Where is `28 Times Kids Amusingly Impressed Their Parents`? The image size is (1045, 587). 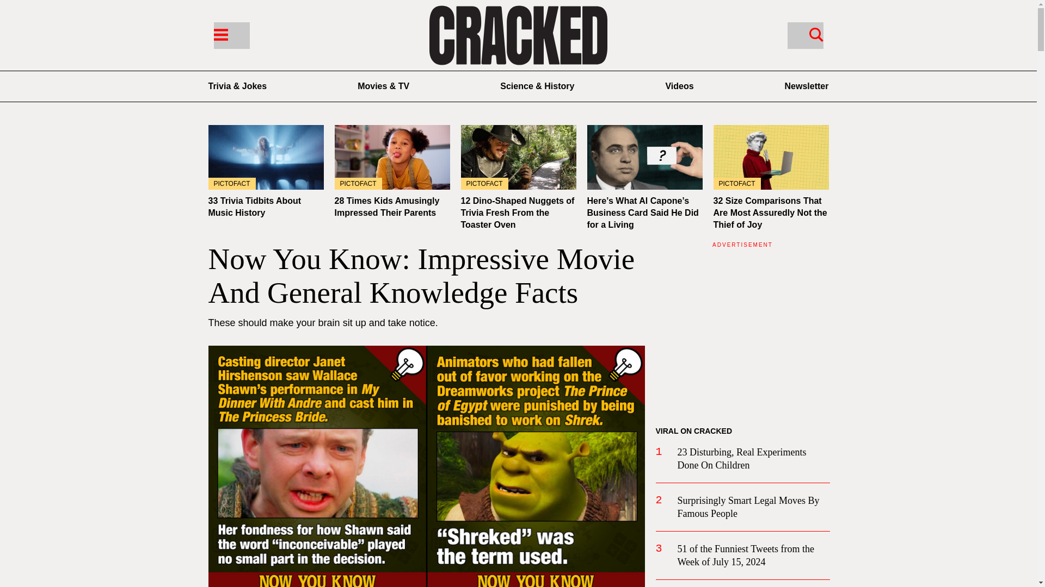 28 Times Kids Amusingly Impressed Their Parents is located at coordinates (392, 157).